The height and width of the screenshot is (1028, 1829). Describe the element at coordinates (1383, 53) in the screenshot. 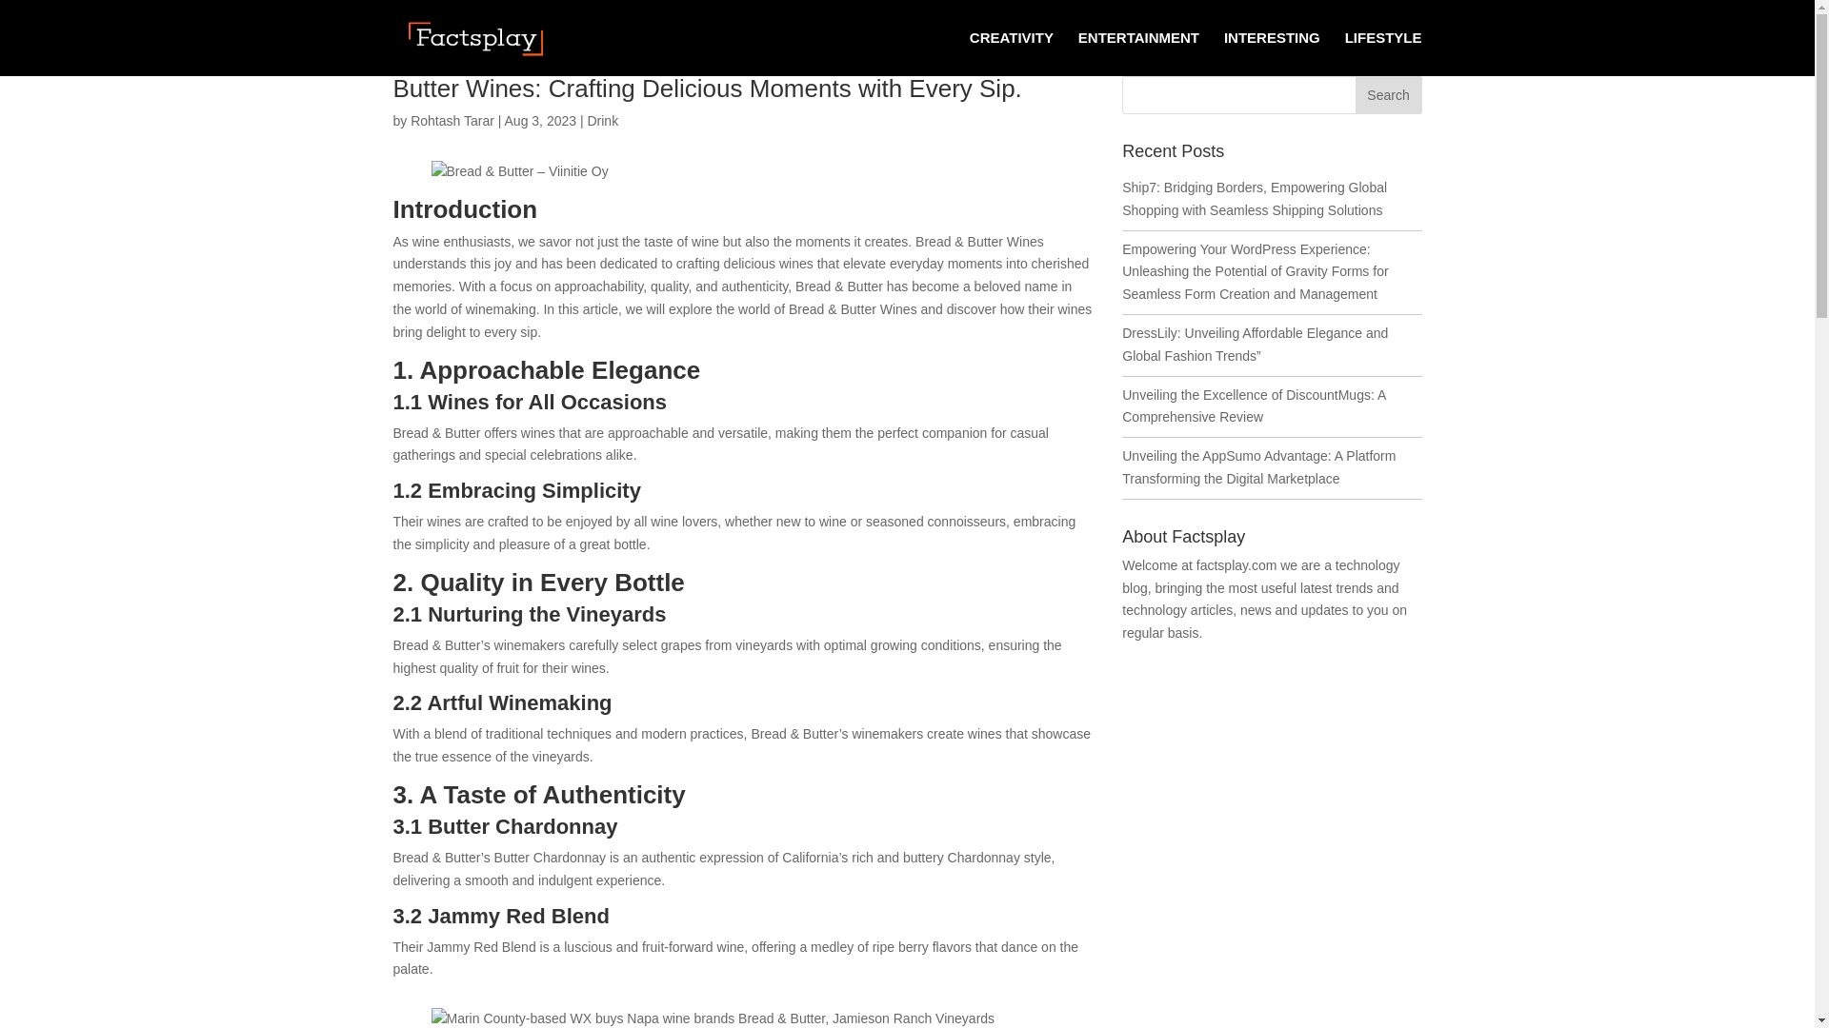

I see `LIFESTYLE` at that location.